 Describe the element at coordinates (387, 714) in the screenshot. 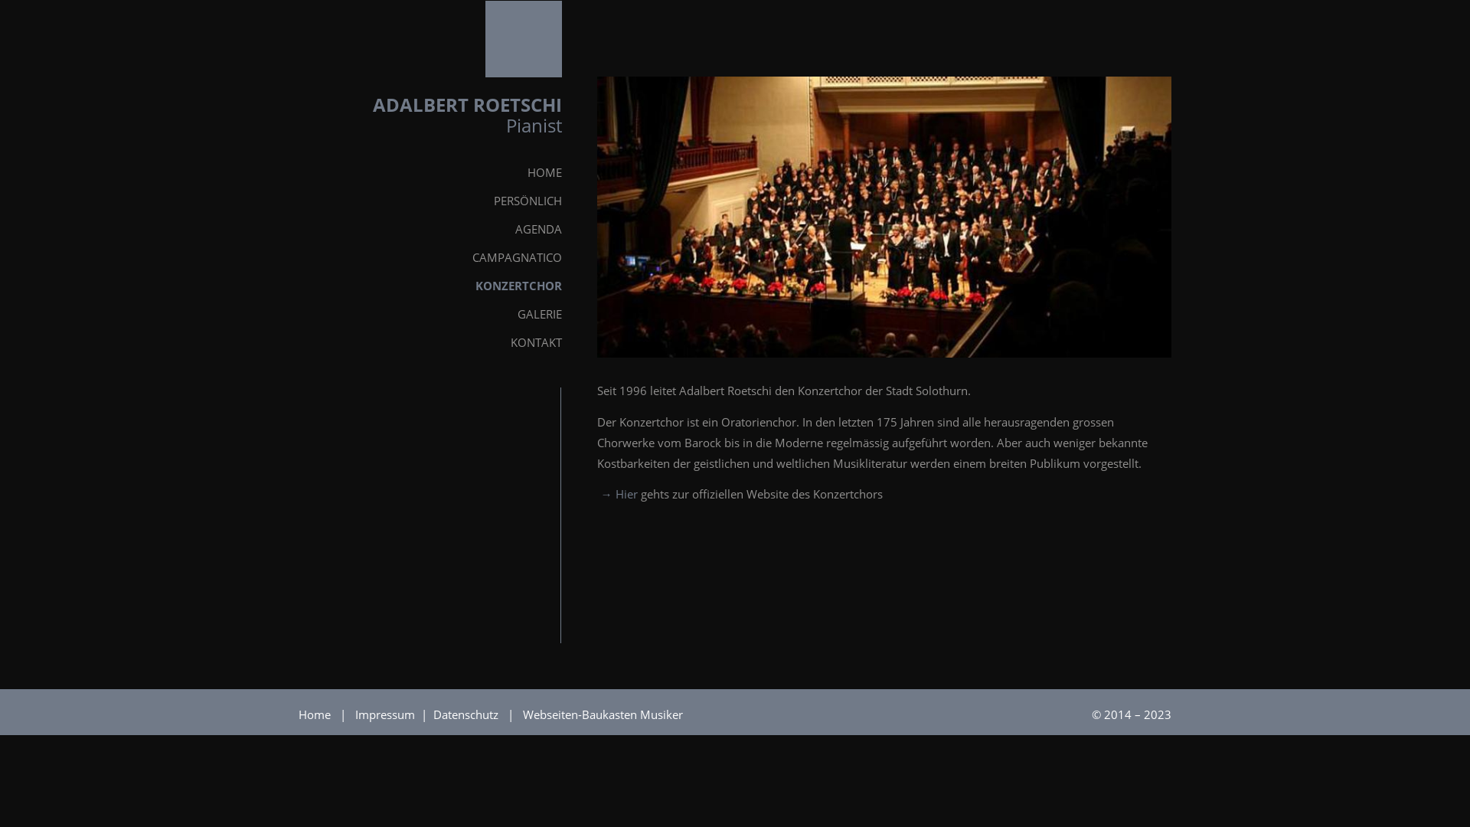

I see `Impressum` at that location.